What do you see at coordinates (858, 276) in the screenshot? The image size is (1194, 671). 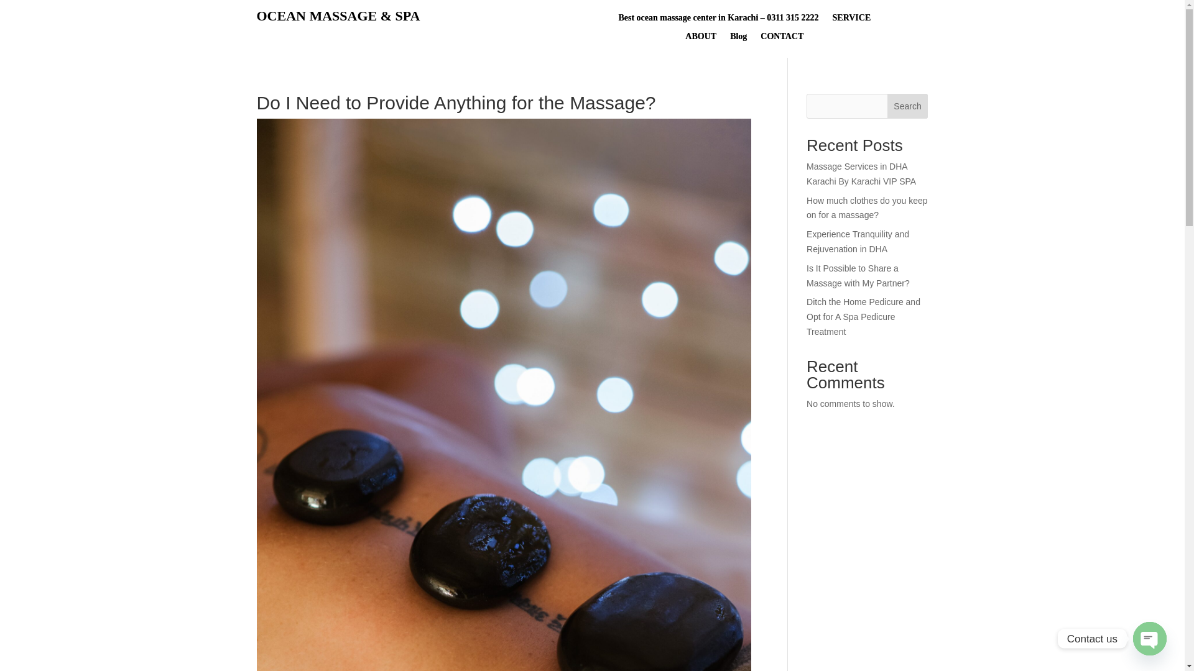 I see `Is It Possible to Share a Massage with My Partner?` at bounding box center [858, 276].